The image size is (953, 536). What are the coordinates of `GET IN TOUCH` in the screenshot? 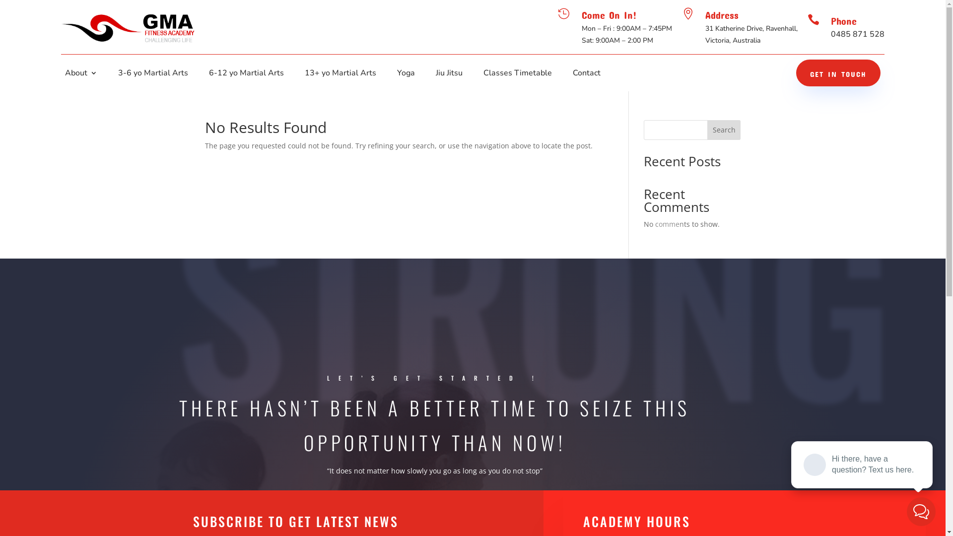 It's located at (838, 73).